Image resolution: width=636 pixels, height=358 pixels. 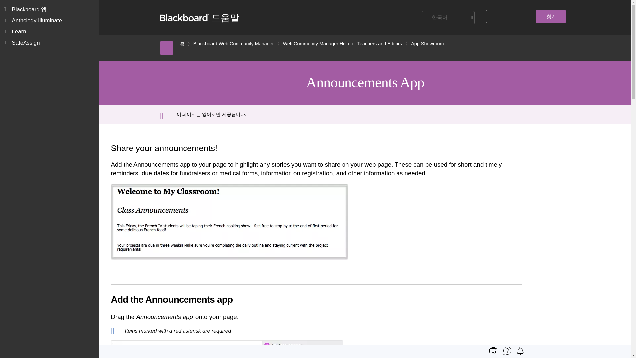 What do you see at coordinates (427, 44) in the screenshot?
I see `App Showroom` at bounding box center [427, 44].